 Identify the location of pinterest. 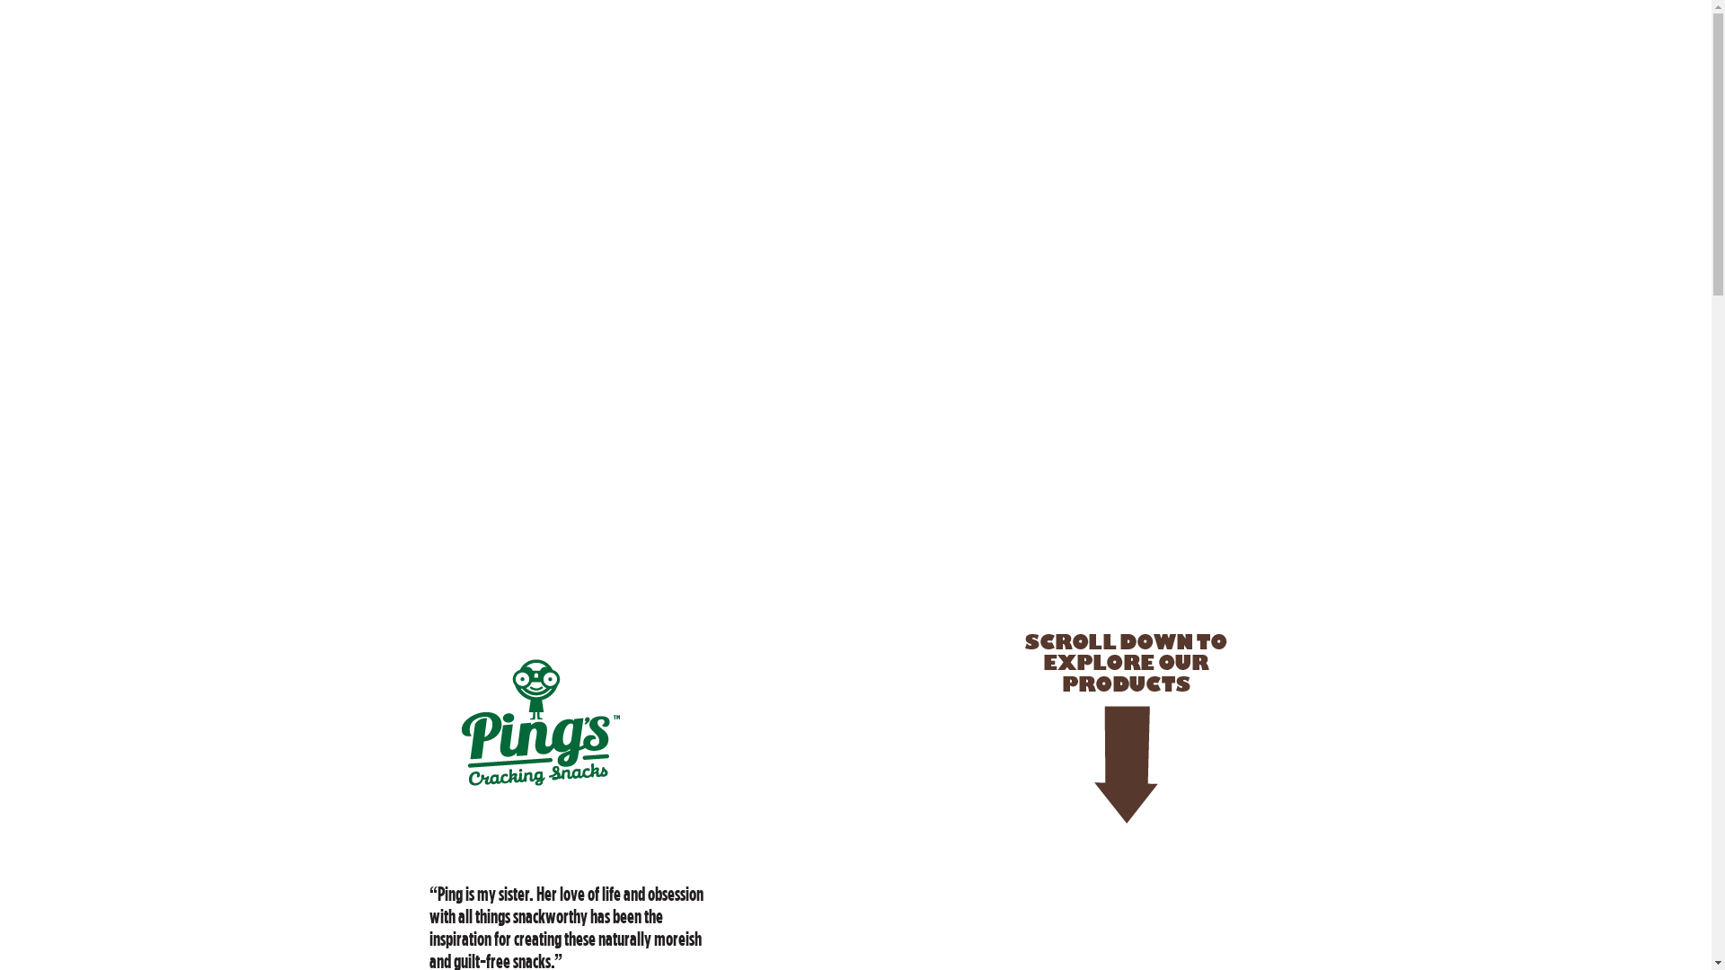
(626, 288).